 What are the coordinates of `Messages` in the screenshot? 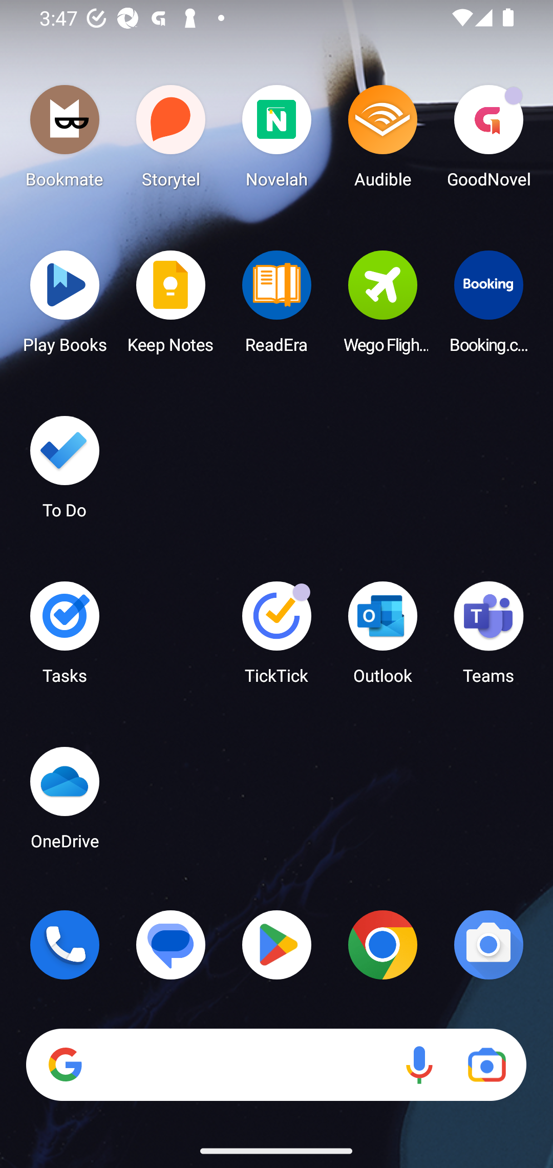 It's located at (171, 945).